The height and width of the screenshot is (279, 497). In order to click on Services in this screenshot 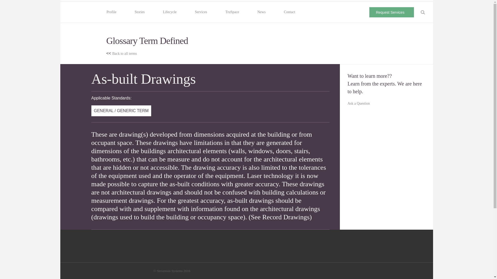, I will do `click(201, 12)`.